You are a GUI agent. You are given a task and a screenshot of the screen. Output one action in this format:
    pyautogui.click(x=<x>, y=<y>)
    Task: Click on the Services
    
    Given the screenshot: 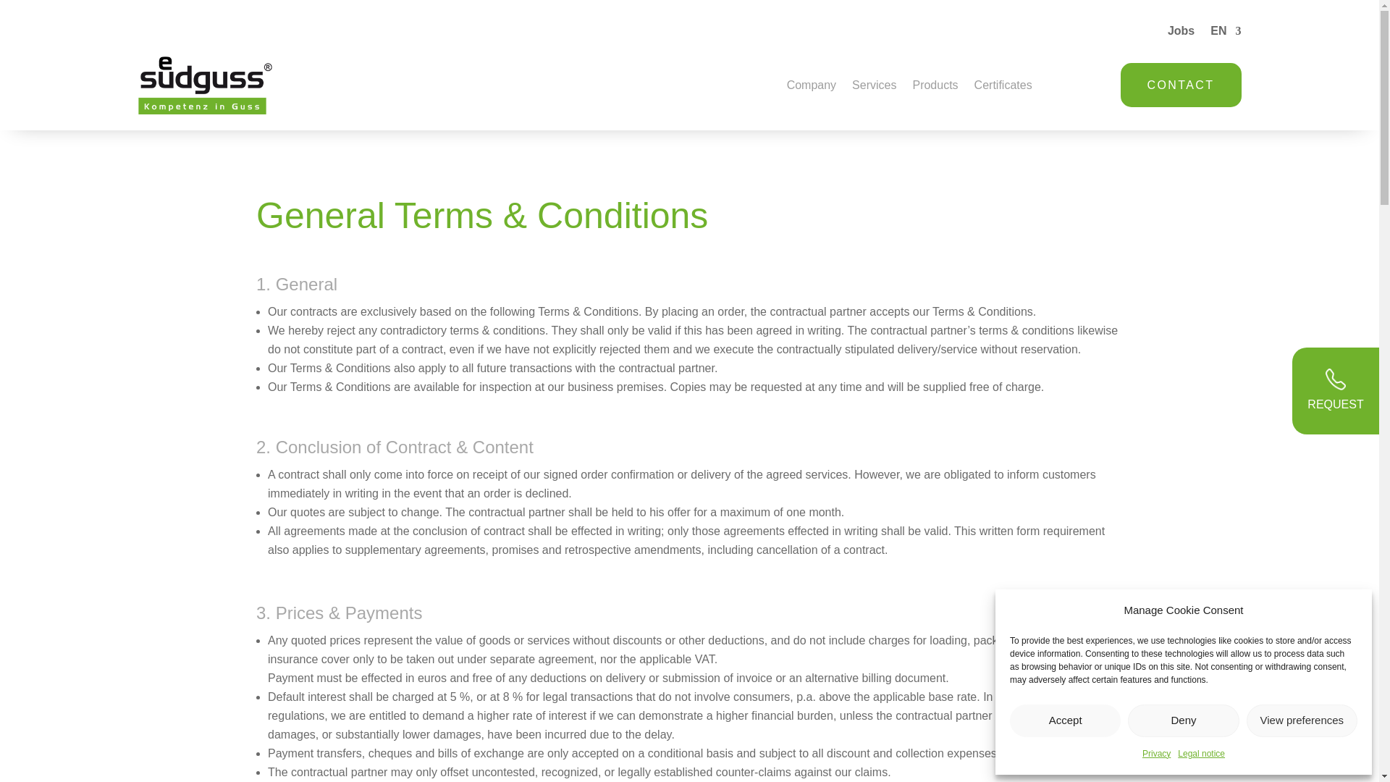 What is the action you would take?
    pyautogui.click(x=874, y=88)
    